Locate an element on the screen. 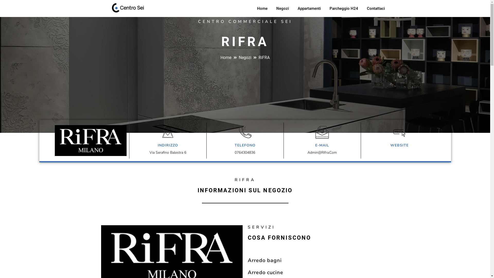 The image size is (494, 278). E-MAIL is located at coordinates (322, 145).